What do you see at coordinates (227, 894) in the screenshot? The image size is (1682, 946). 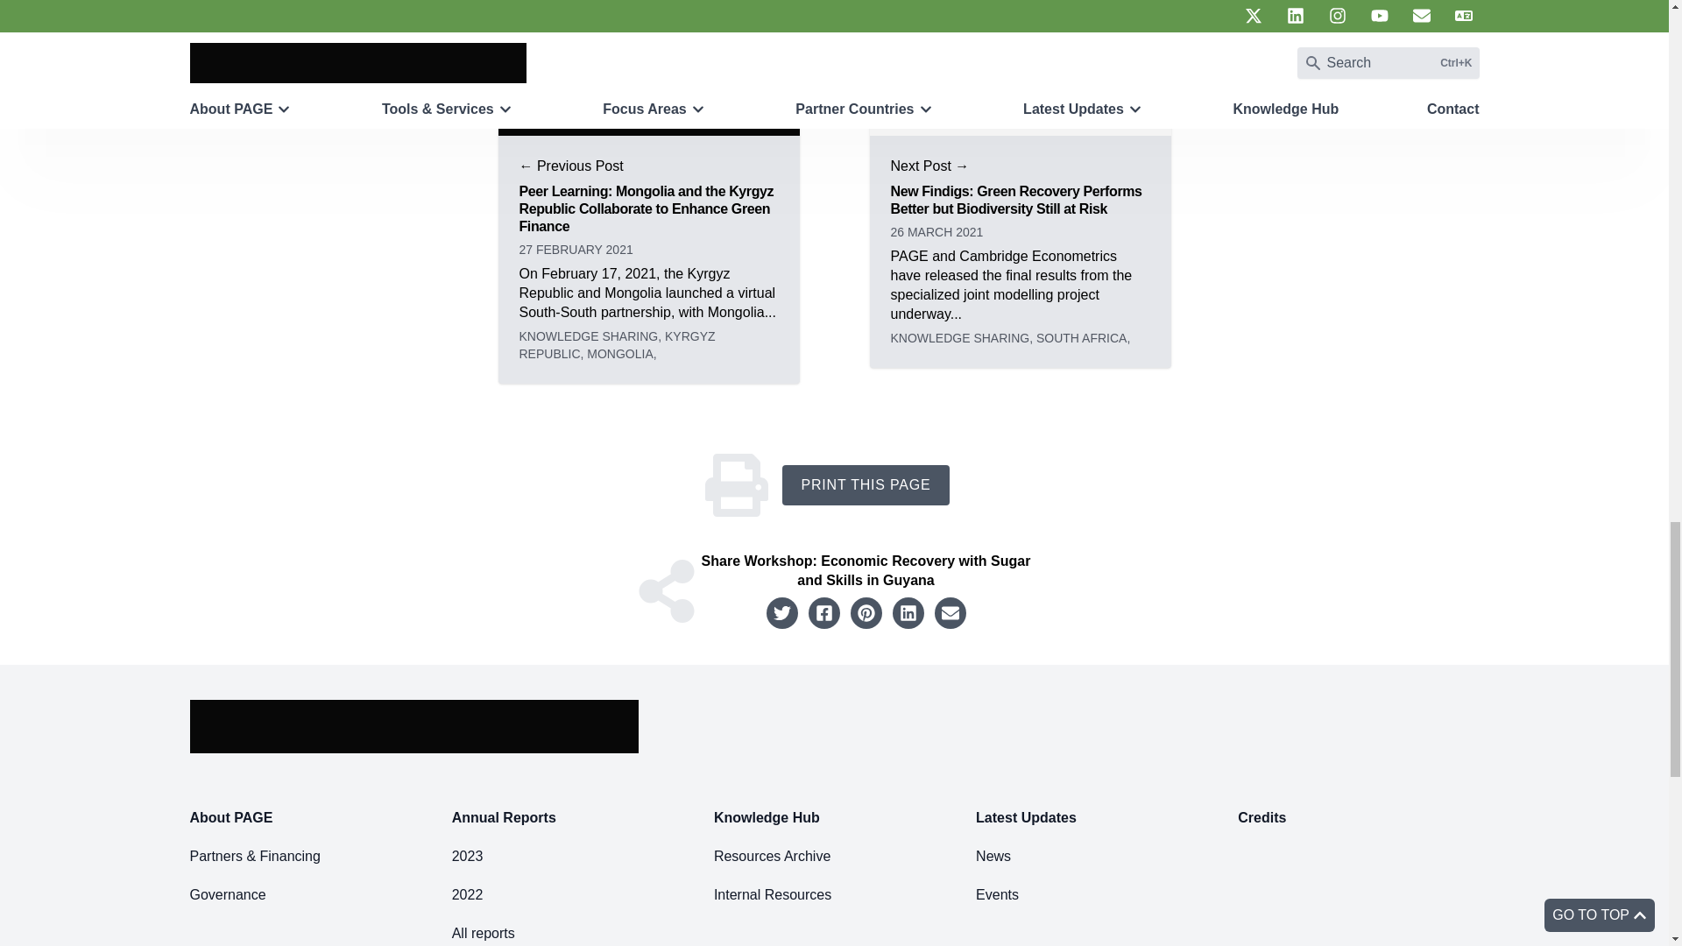 I see `Governance` at bounding box center [227, 894].